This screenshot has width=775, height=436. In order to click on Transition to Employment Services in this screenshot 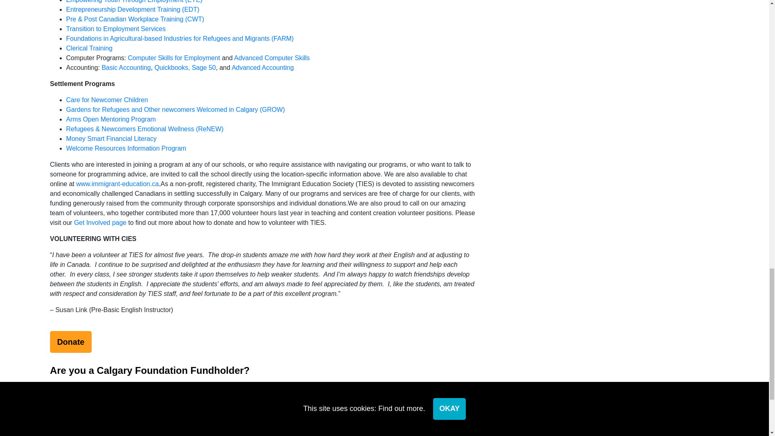, I will do `click(115, 28)`.